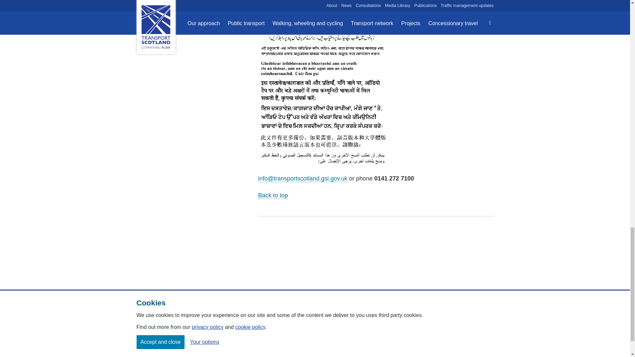  I want to click on facebook, so click(459, 325).